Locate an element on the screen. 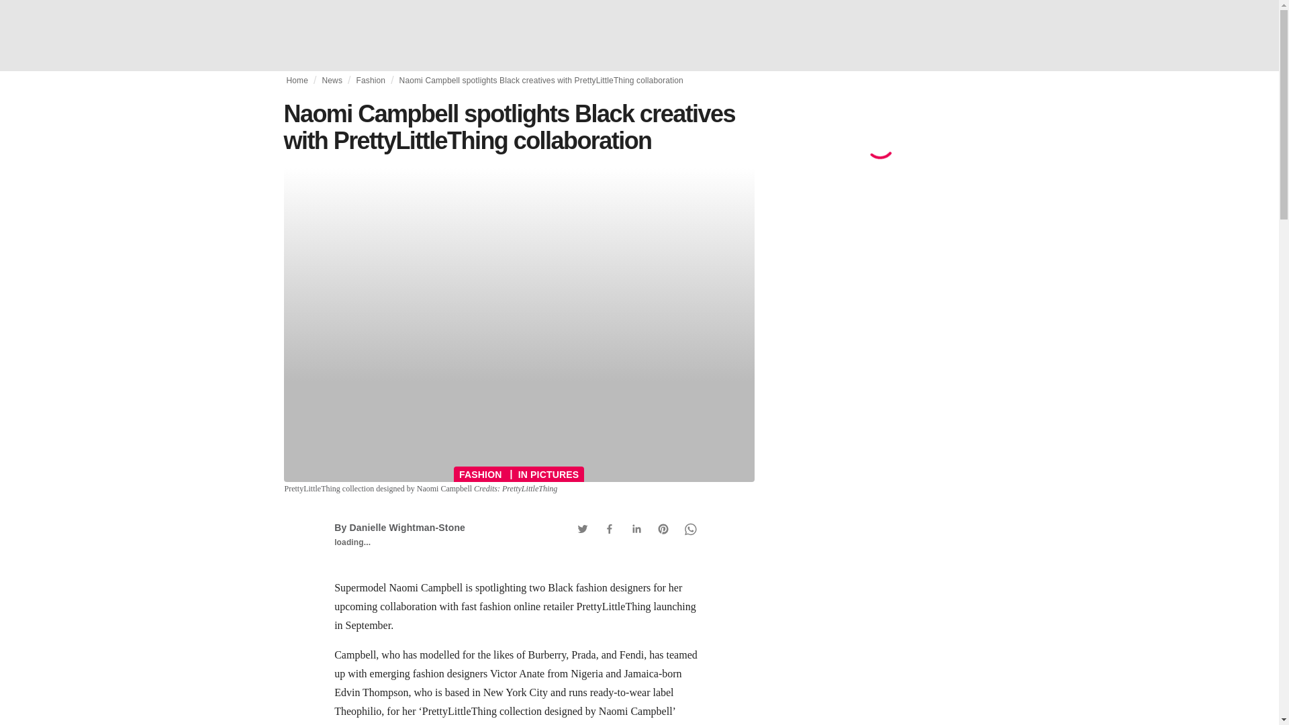 The height and width of the screenshot is (725, 1289). Home is located at coordinates (297, 81).